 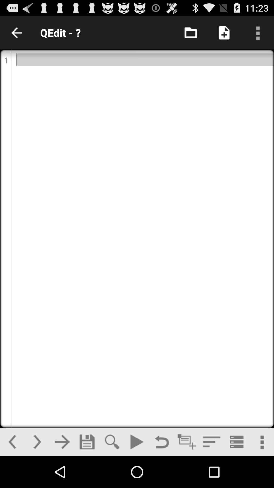 I want to click on add a code, so click(x=187, y=442).